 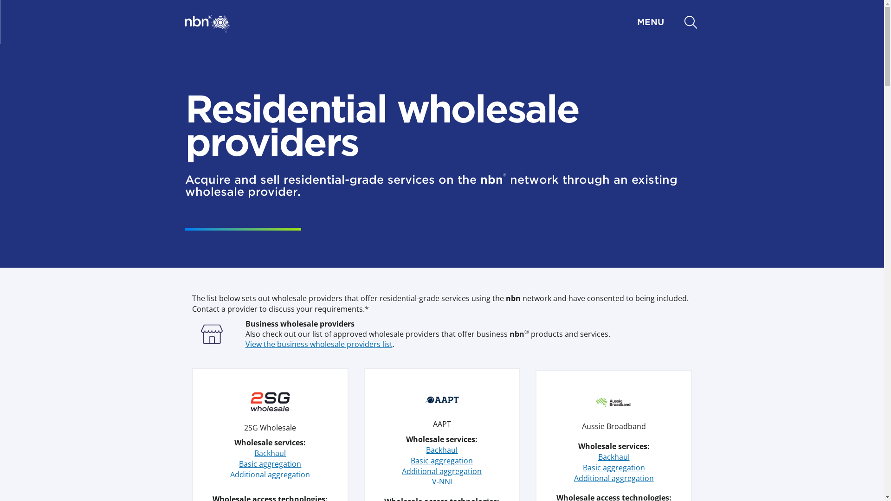 What do you see at coordinates (614, 468) in the screenshot?
I see `Basic aggregation` at bounding box center [614, 468].